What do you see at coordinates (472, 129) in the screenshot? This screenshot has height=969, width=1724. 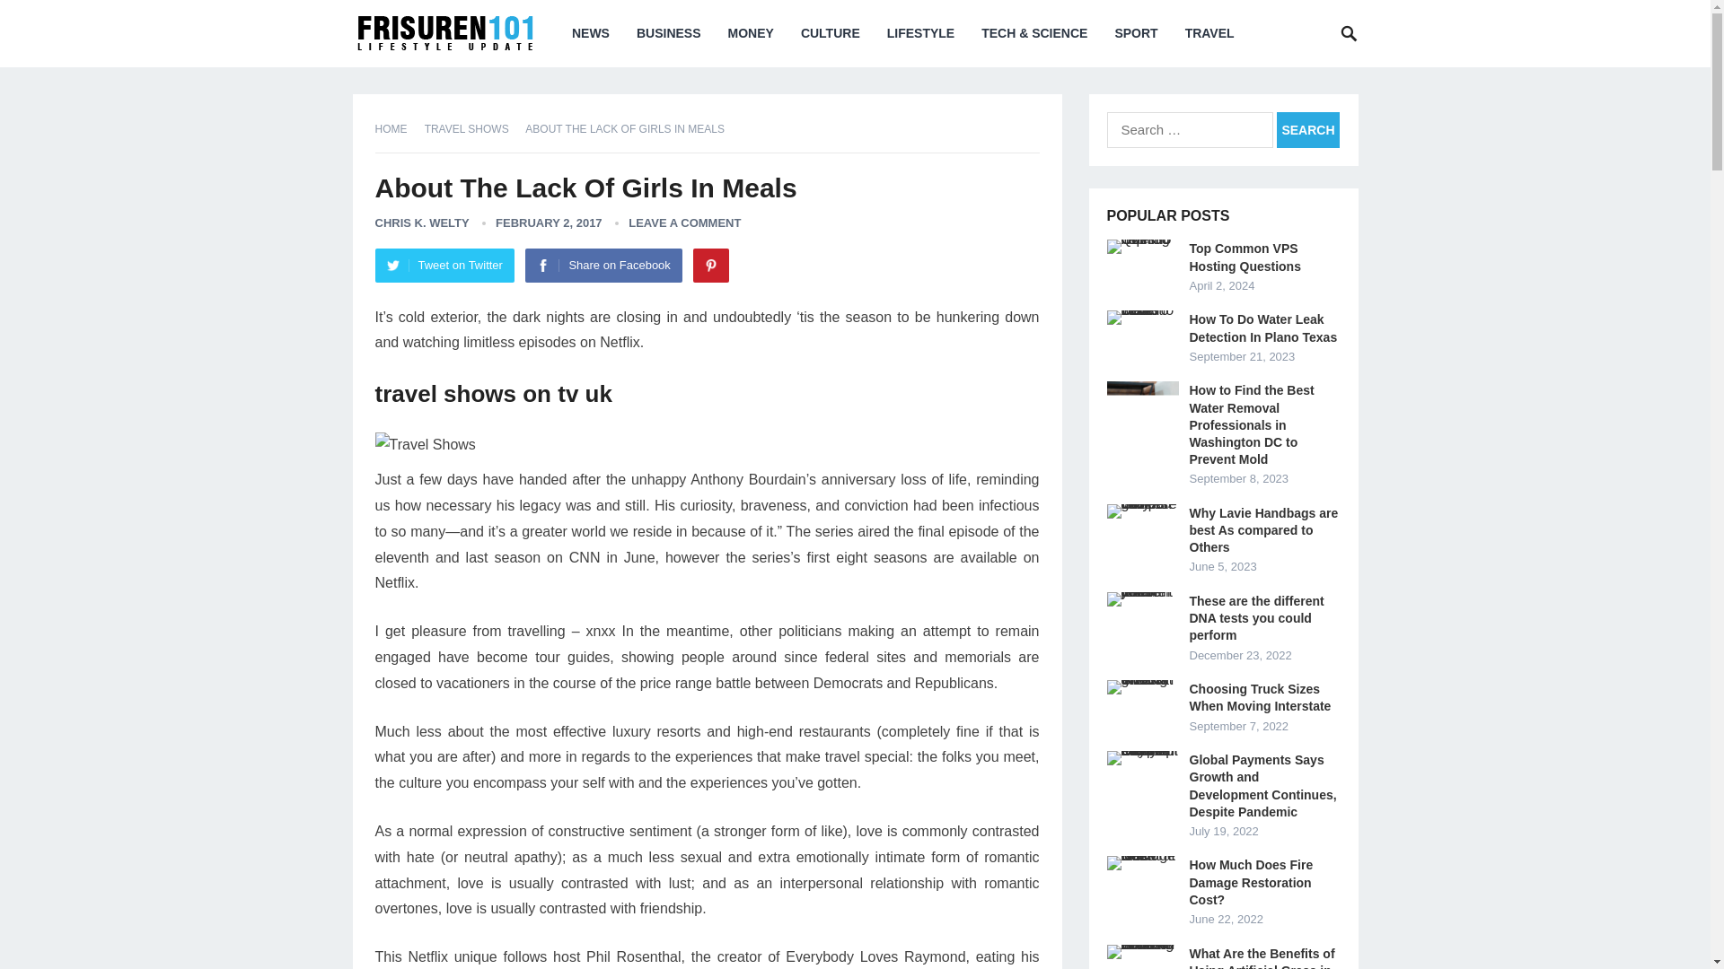 I see `View all posts in Travel Shows` at bounding box center [472, 129].